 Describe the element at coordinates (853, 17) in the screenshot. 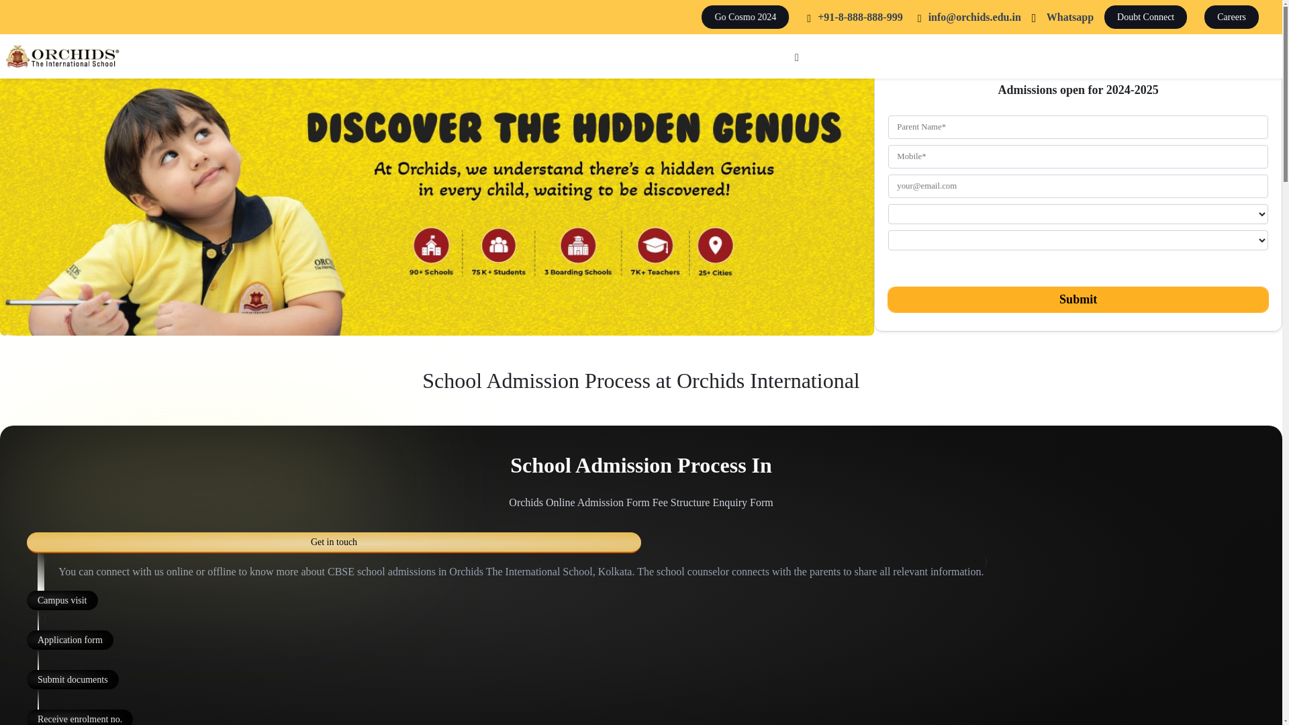

I see `Contact no.` at that location.